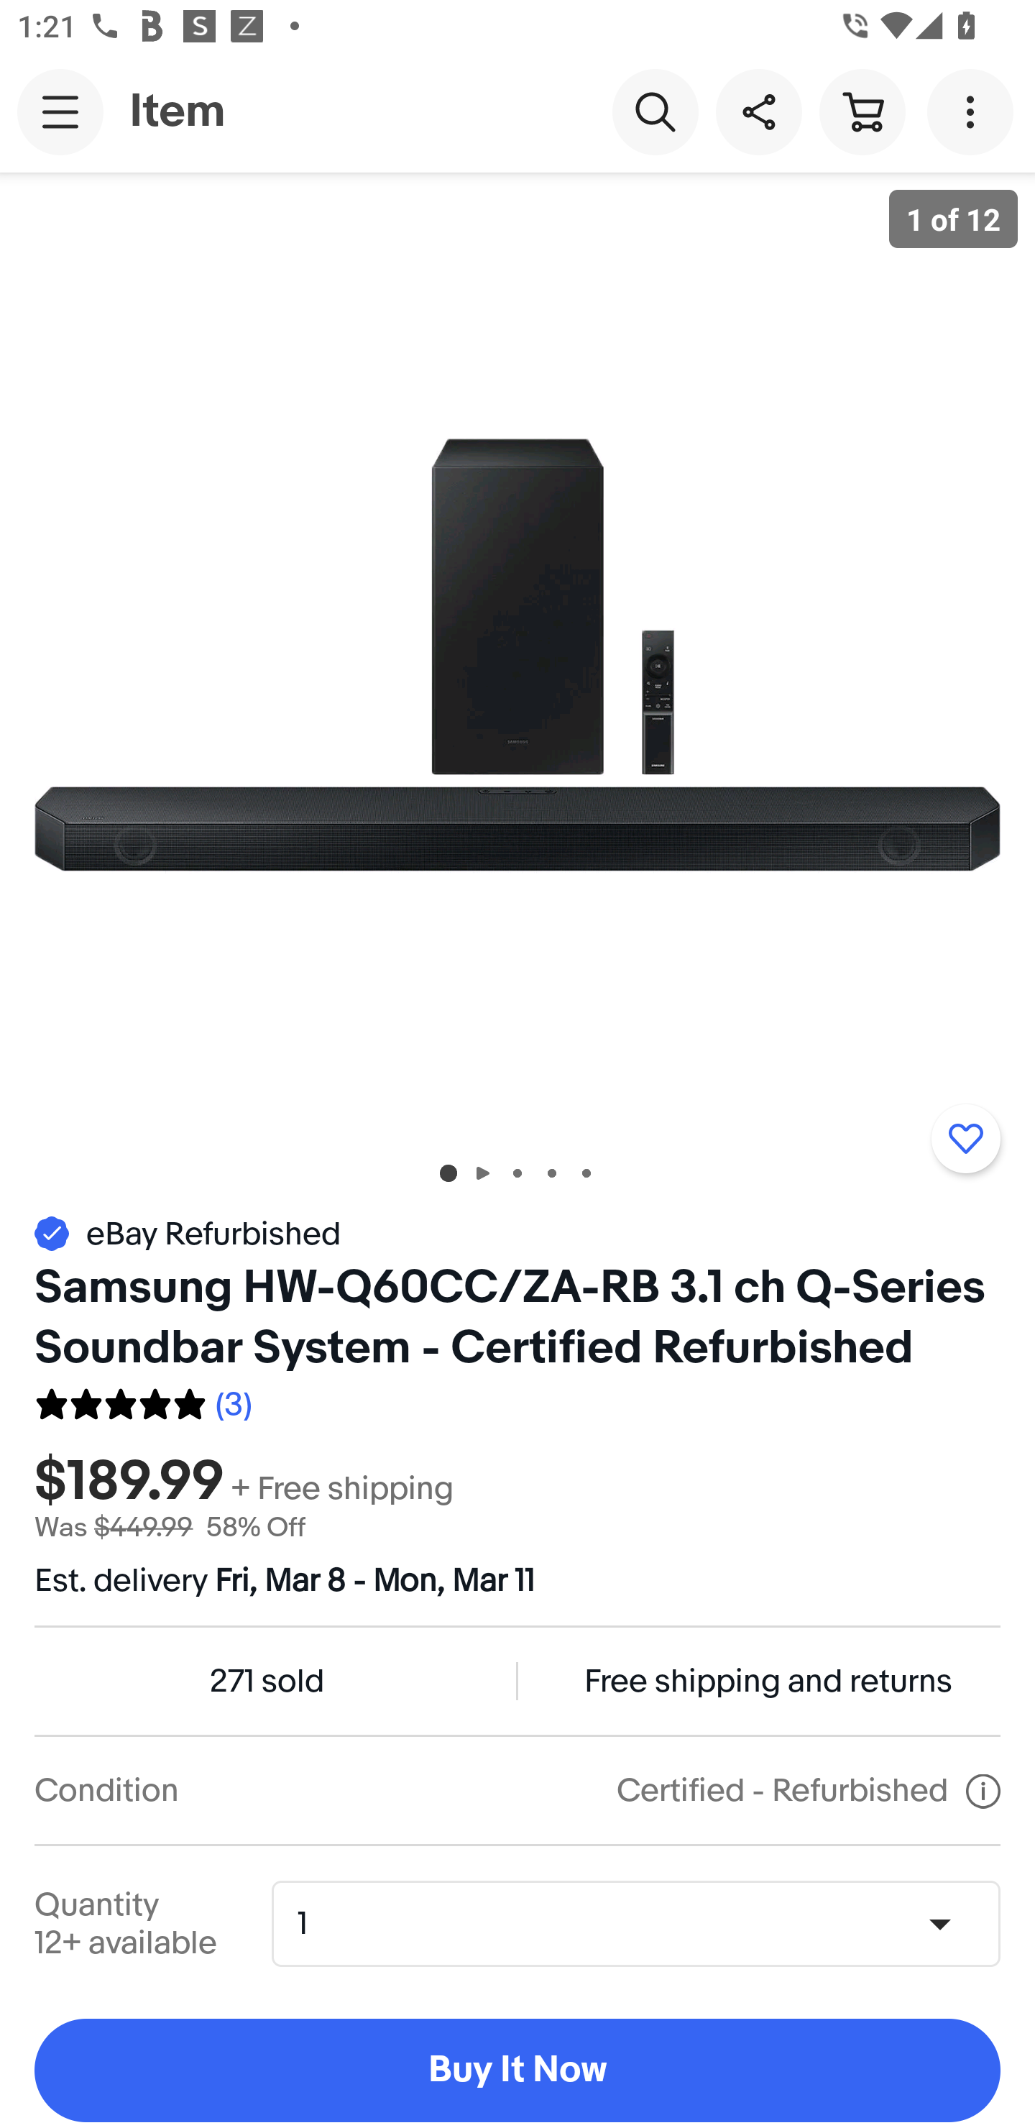  What do you see at coordinates (644, 1924) in the screenshot?
I see `Quantity,1,12+ available 1` at bounding box center [644, 1924].